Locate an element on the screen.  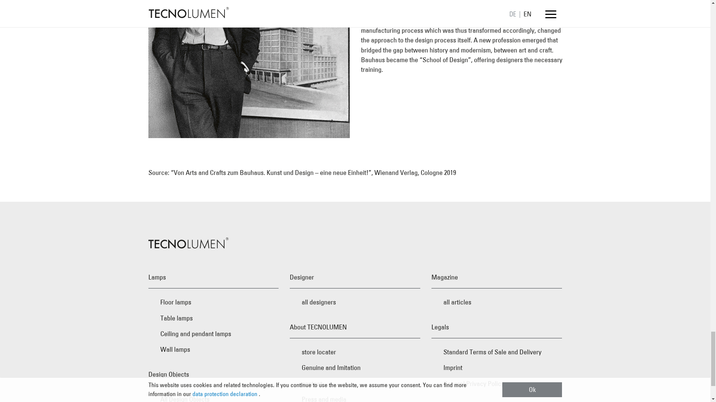
About TECNOLUMEN is located at coordinates (355, 327).